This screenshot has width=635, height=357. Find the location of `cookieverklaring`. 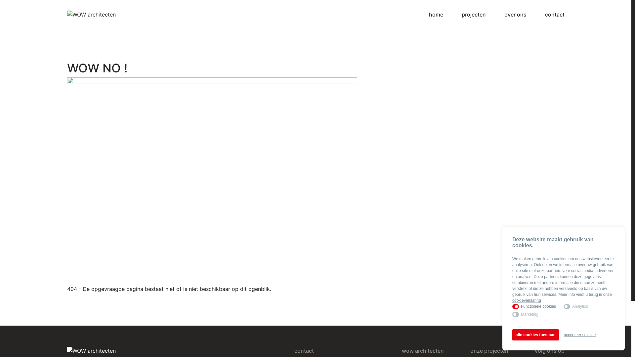

cookieverklaring is located at coordinates (527, 300).